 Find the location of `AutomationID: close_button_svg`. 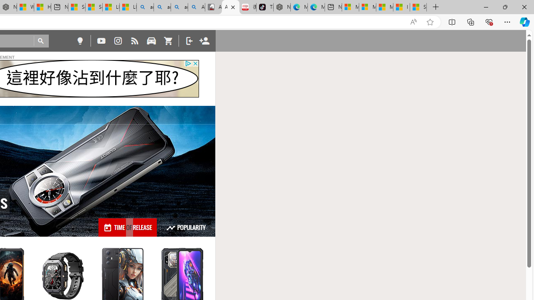

AutomationID: close_button_svg is located at coordinates (195, 63).